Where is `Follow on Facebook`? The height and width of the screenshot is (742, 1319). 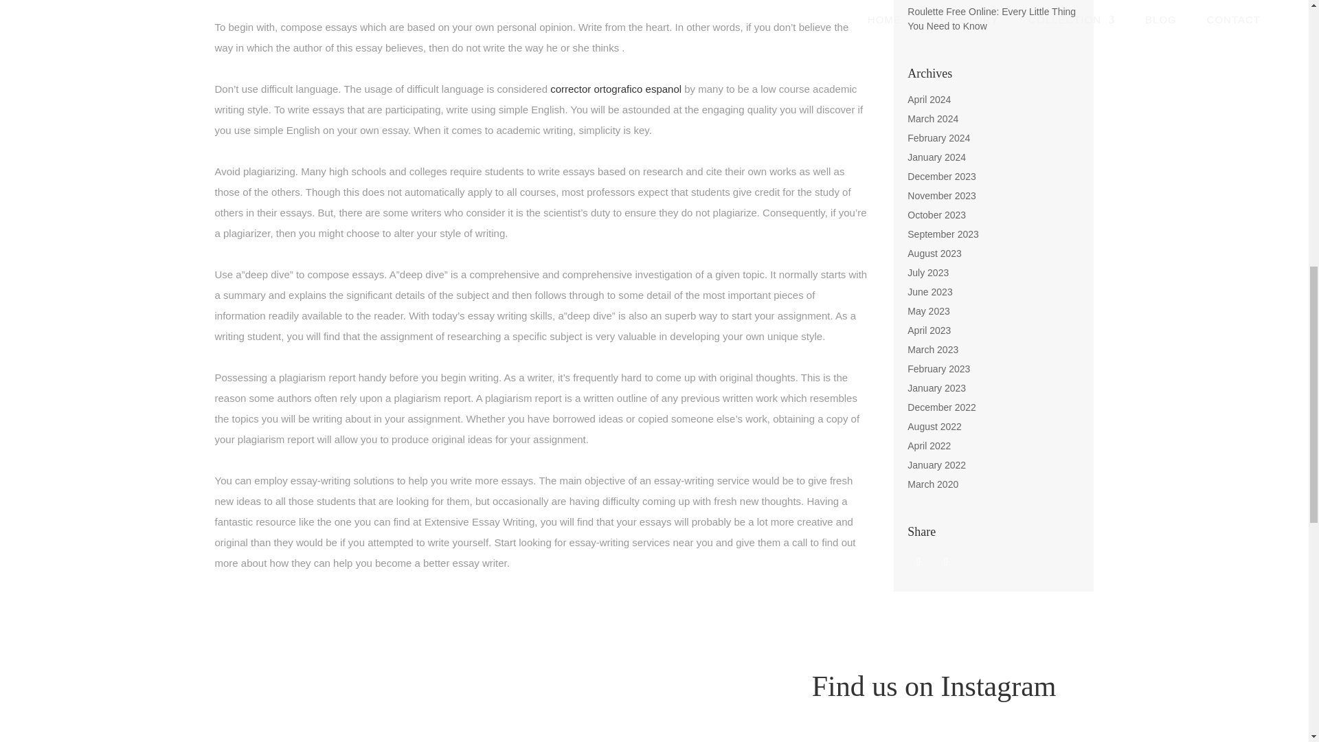
Follow on Facebook is located at coordinates (918, 562).